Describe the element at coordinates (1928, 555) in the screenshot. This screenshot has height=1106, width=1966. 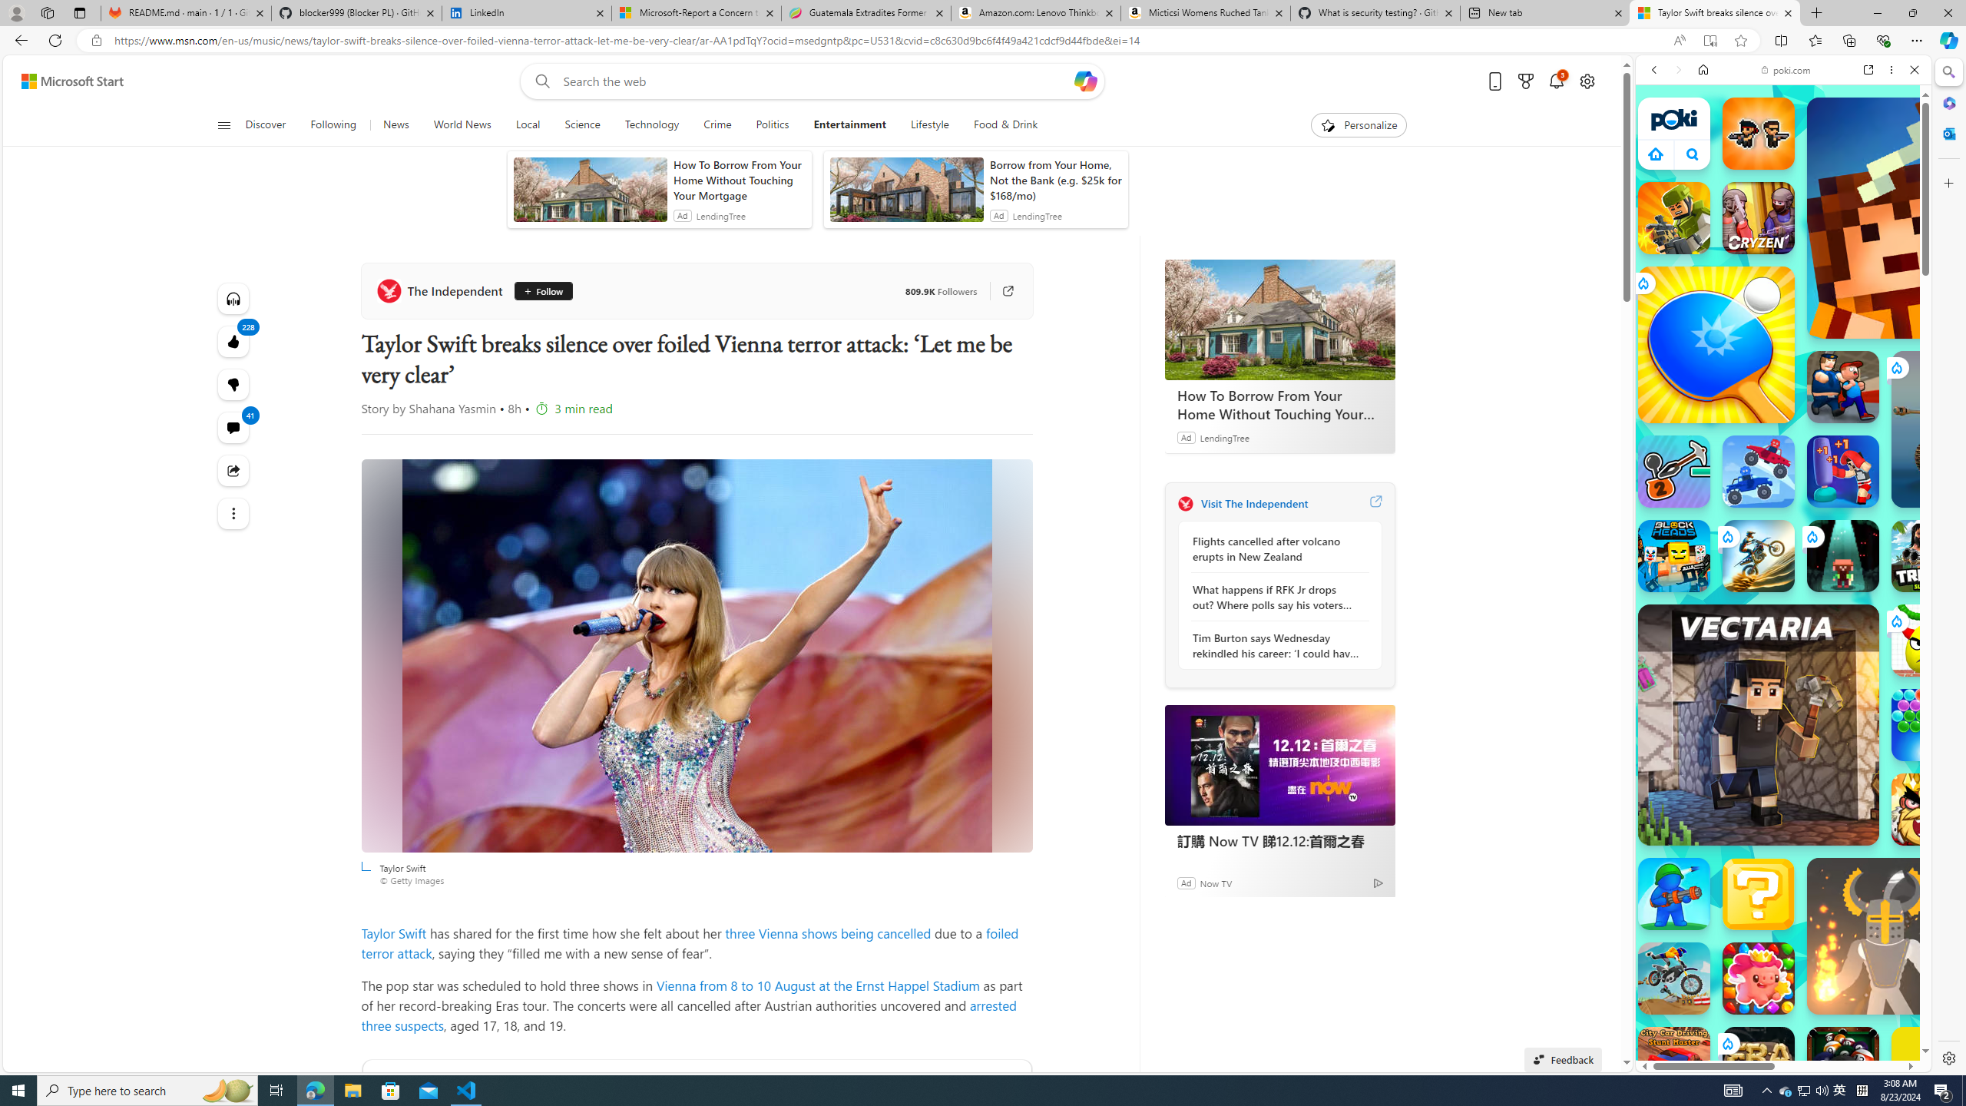
I see `Tribals.io` at that location.